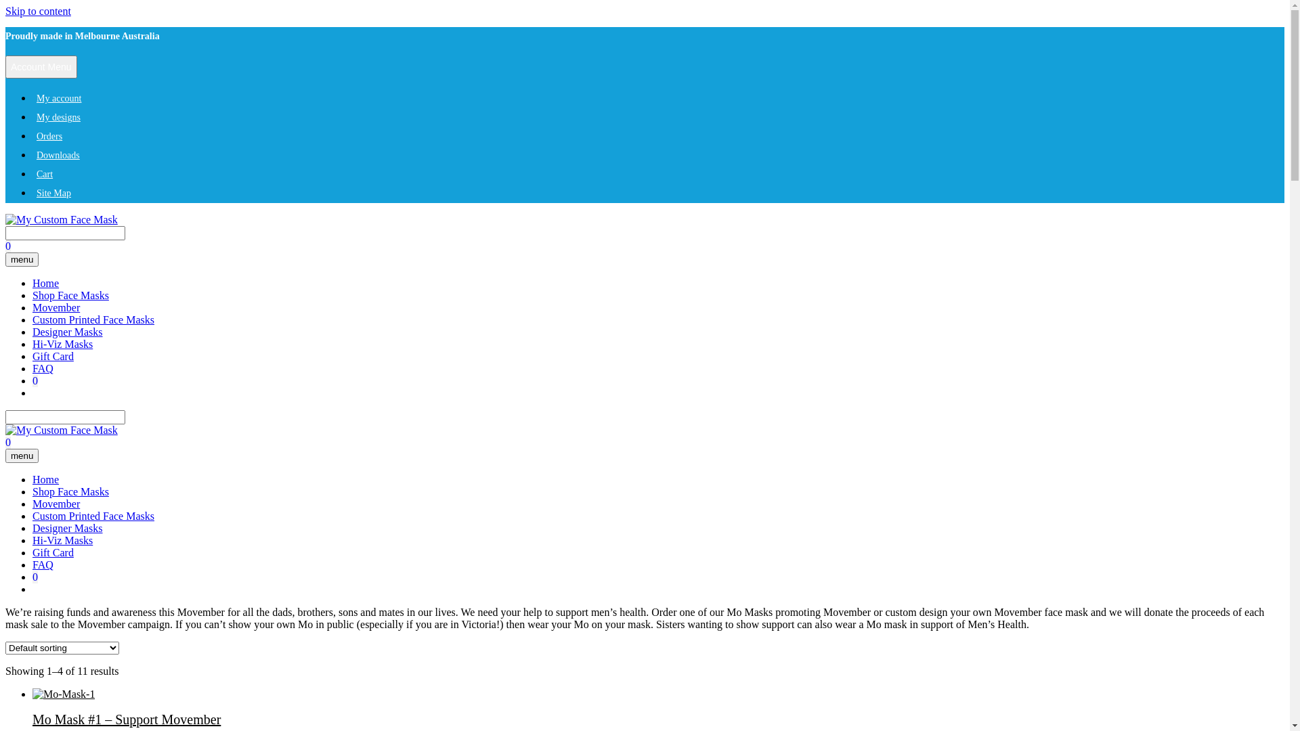 The width and height of the screenshot is (1300, 731). Describe the element at coordinates (22, 260) in the screenshot. I see `menu` at that location.